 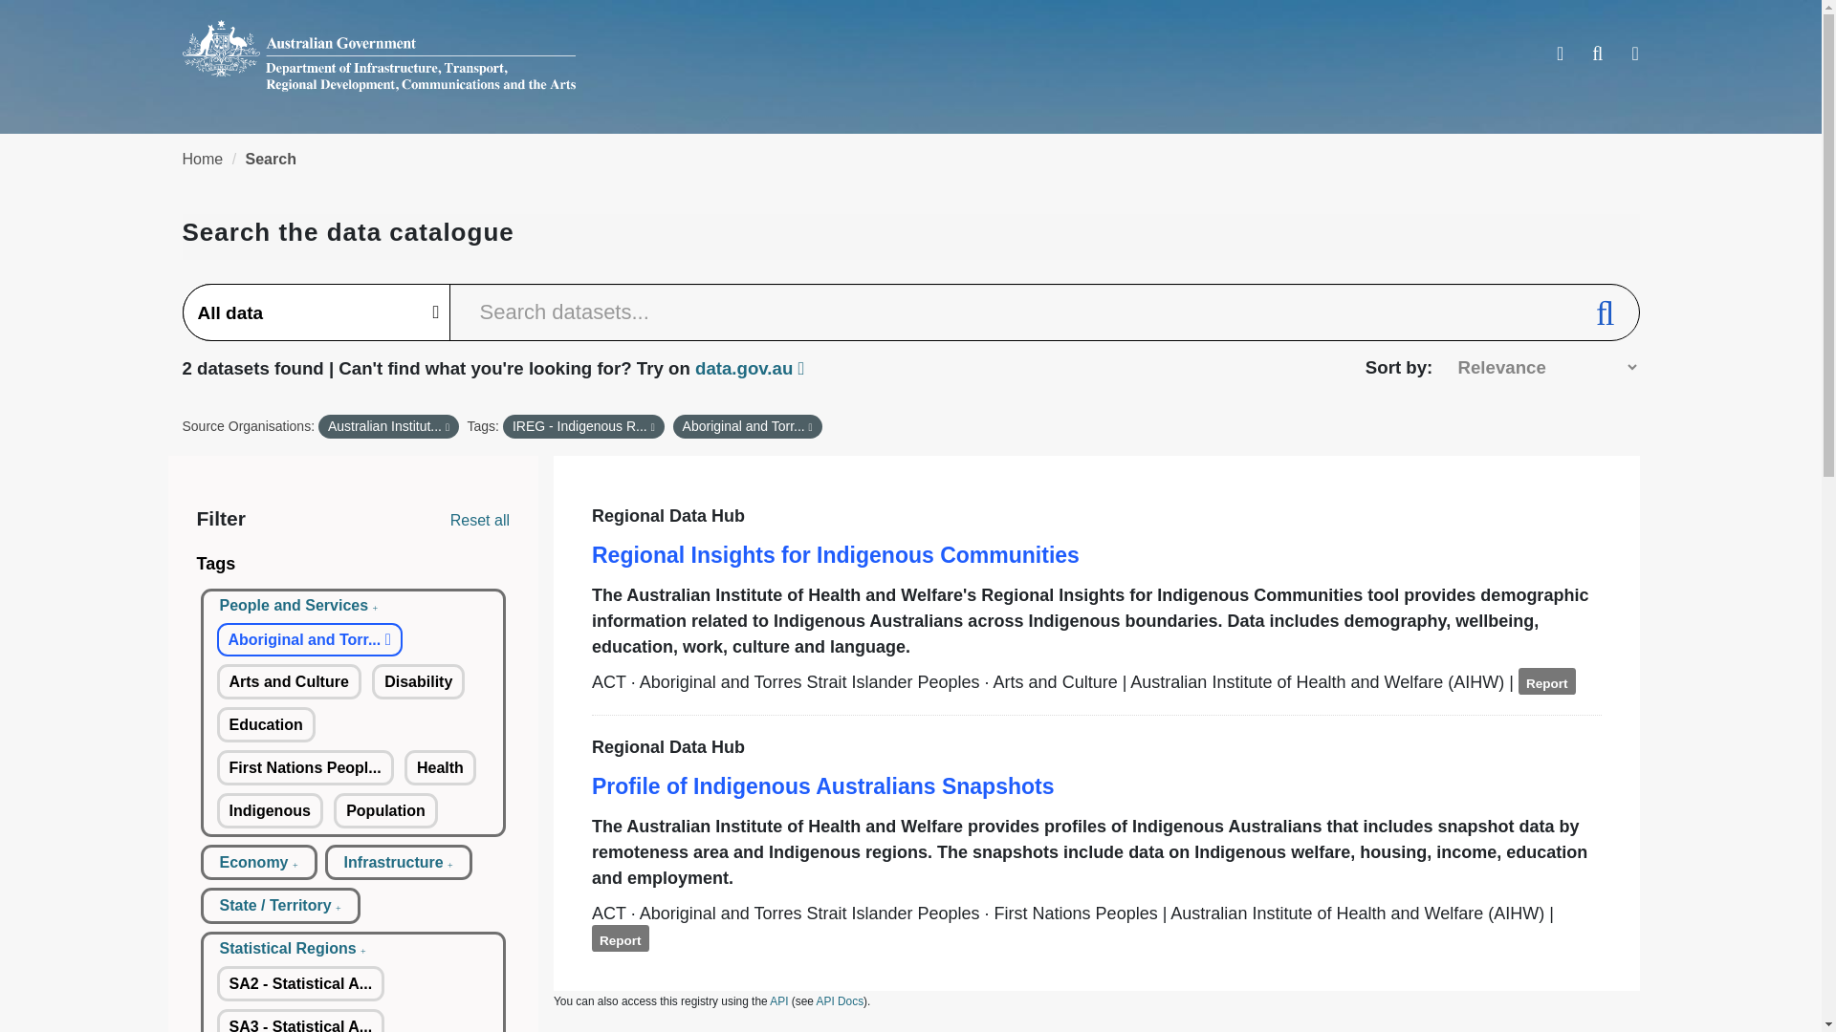 I want to click on First Nations Peopl..., so click(x=304, y=767).